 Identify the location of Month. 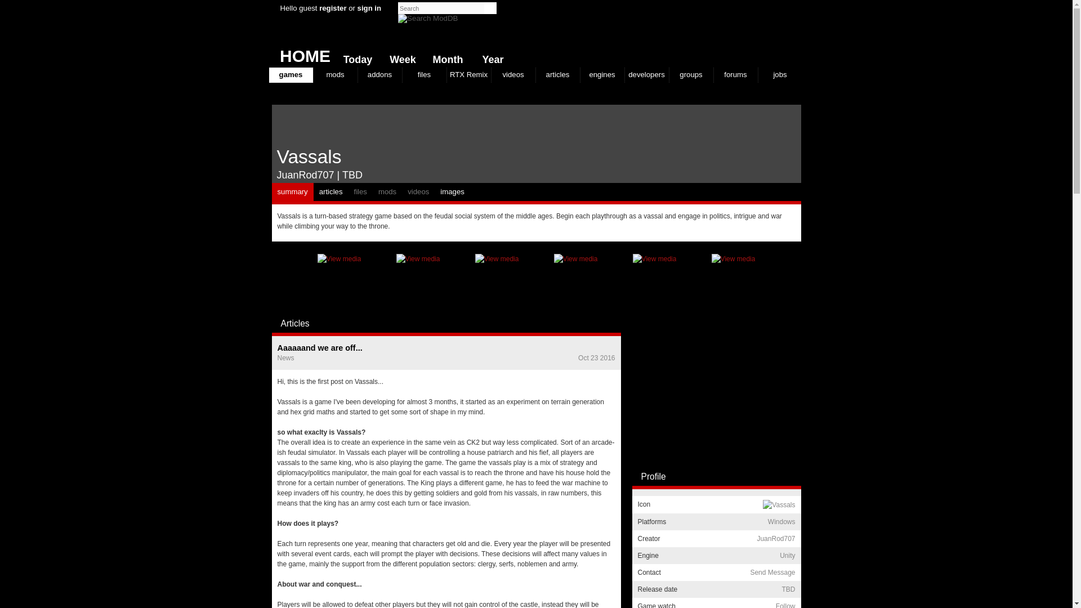
(445, 57).